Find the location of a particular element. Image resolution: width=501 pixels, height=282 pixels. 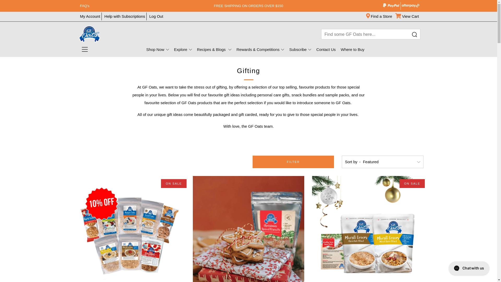

FREE SHIPPING ON ORDERS OVER $150 is located at coordinates (248, 6).